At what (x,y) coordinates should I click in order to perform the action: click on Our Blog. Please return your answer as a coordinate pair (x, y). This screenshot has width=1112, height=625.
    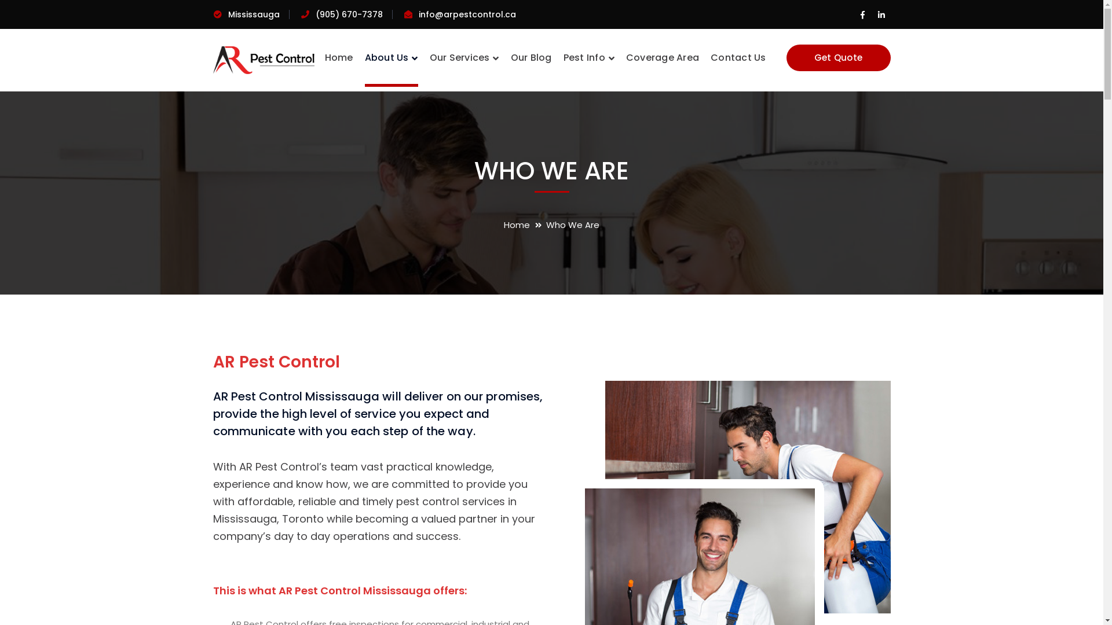
    Looking at the image, I should click on (532, 58).